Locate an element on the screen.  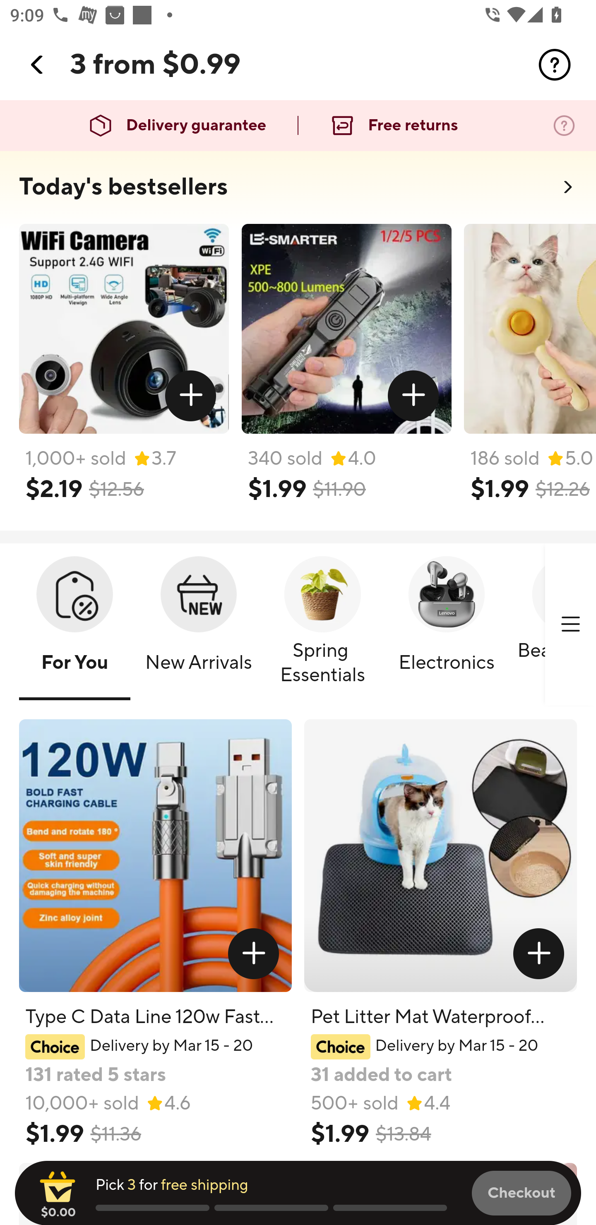
Today's bestsellers  Today's bestsellers  is located at coordinates (298, 191).